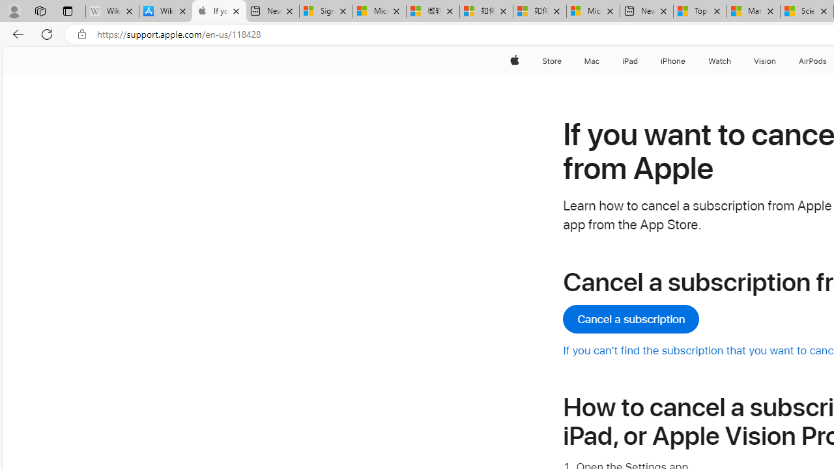  What do you see at coordinates (379, 12) in the screenshot?
I see `Microsoft Services Agreement` at bounding box center [379, 12].